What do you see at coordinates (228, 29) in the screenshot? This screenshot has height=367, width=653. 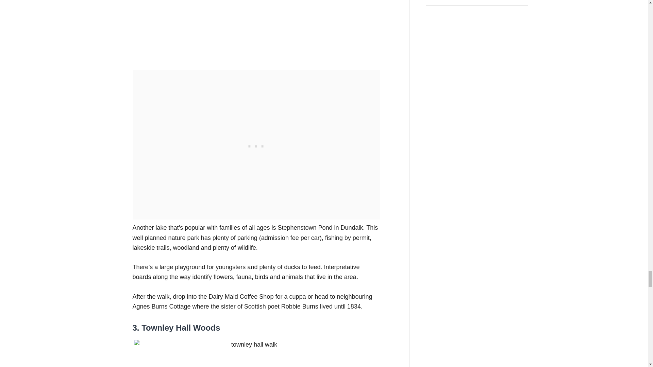 I see `YouTube video player` at bounding box center [228, 29].